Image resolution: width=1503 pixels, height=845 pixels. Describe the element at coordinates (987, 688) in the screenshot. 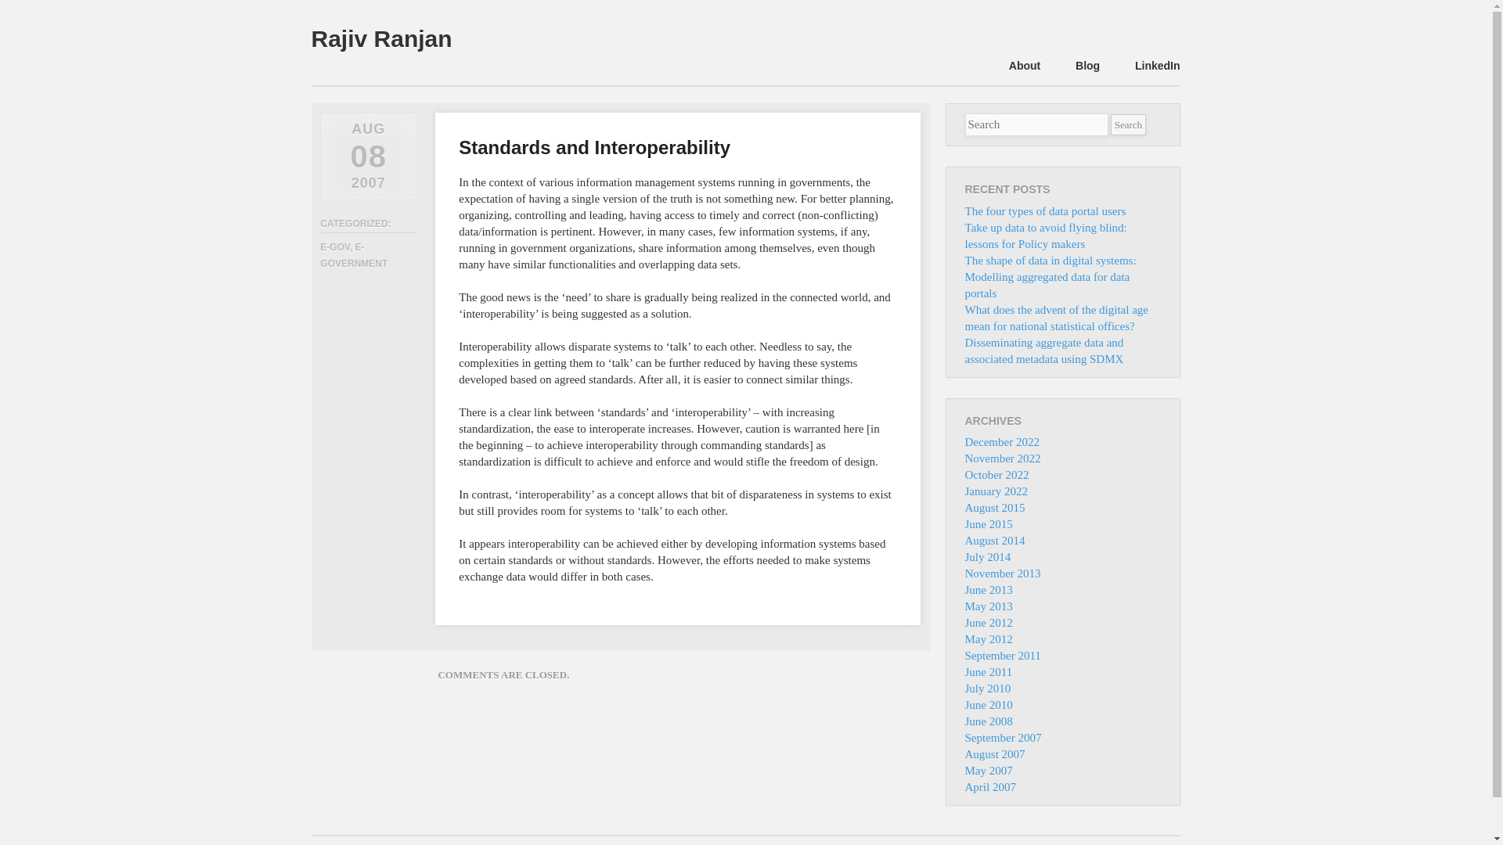

I see `July 2010` at that location.